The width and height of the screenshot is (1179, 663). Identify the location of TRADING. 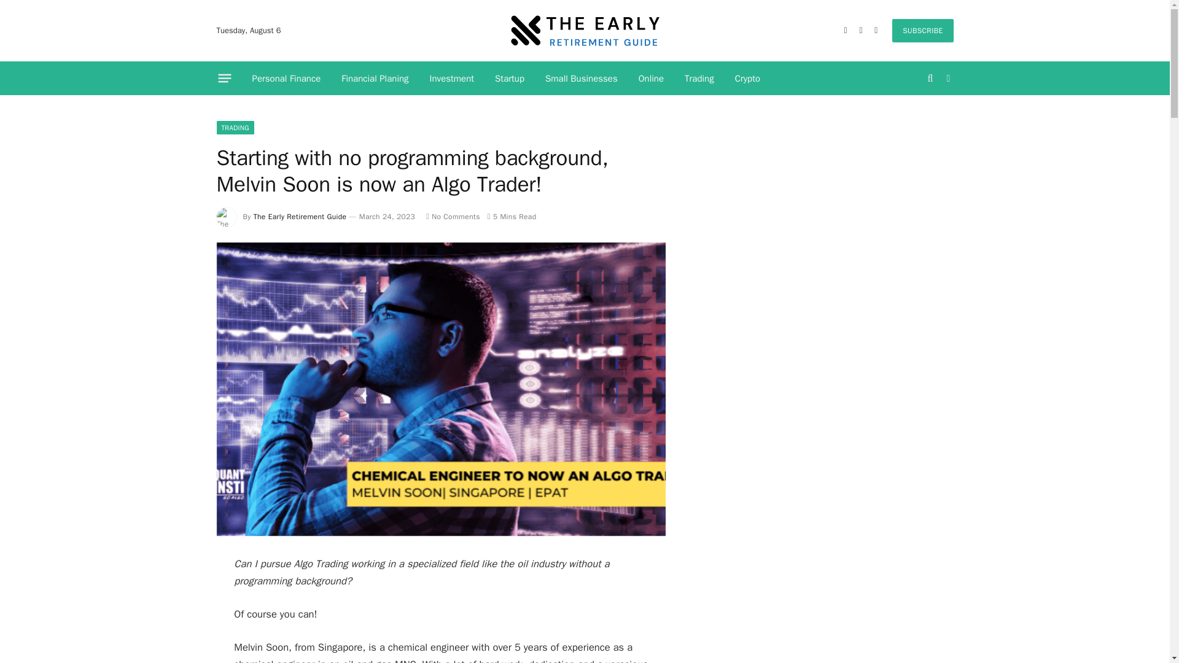
(235, 128).